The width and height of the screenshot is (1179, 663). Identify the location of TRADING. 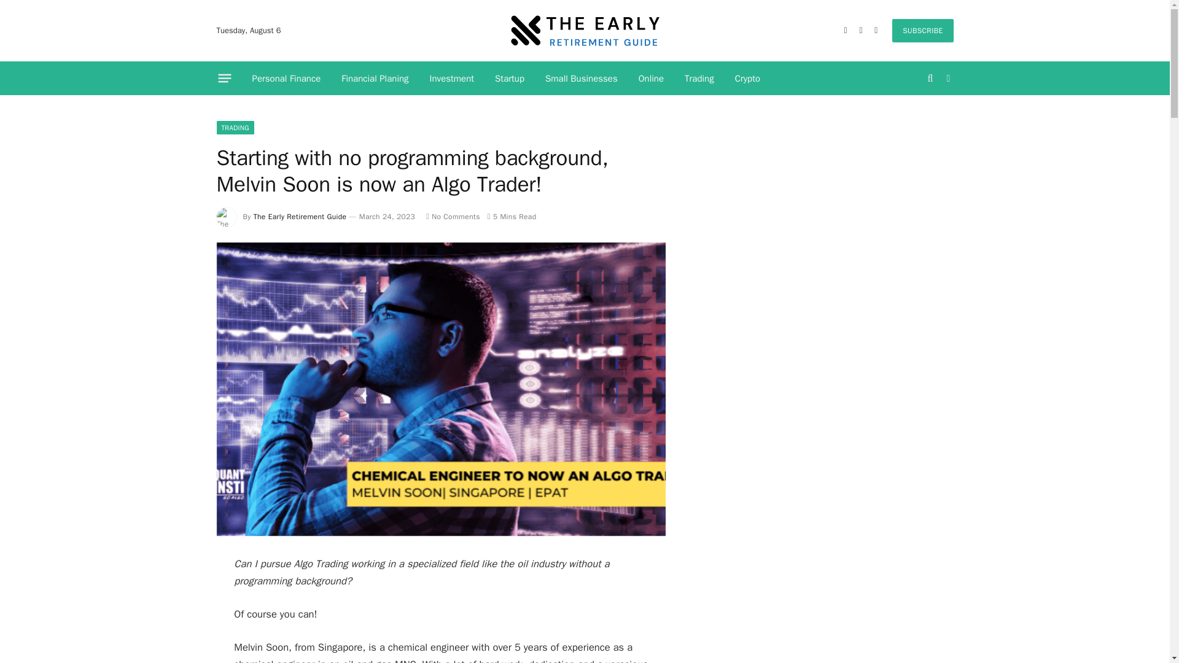
(235, 128).